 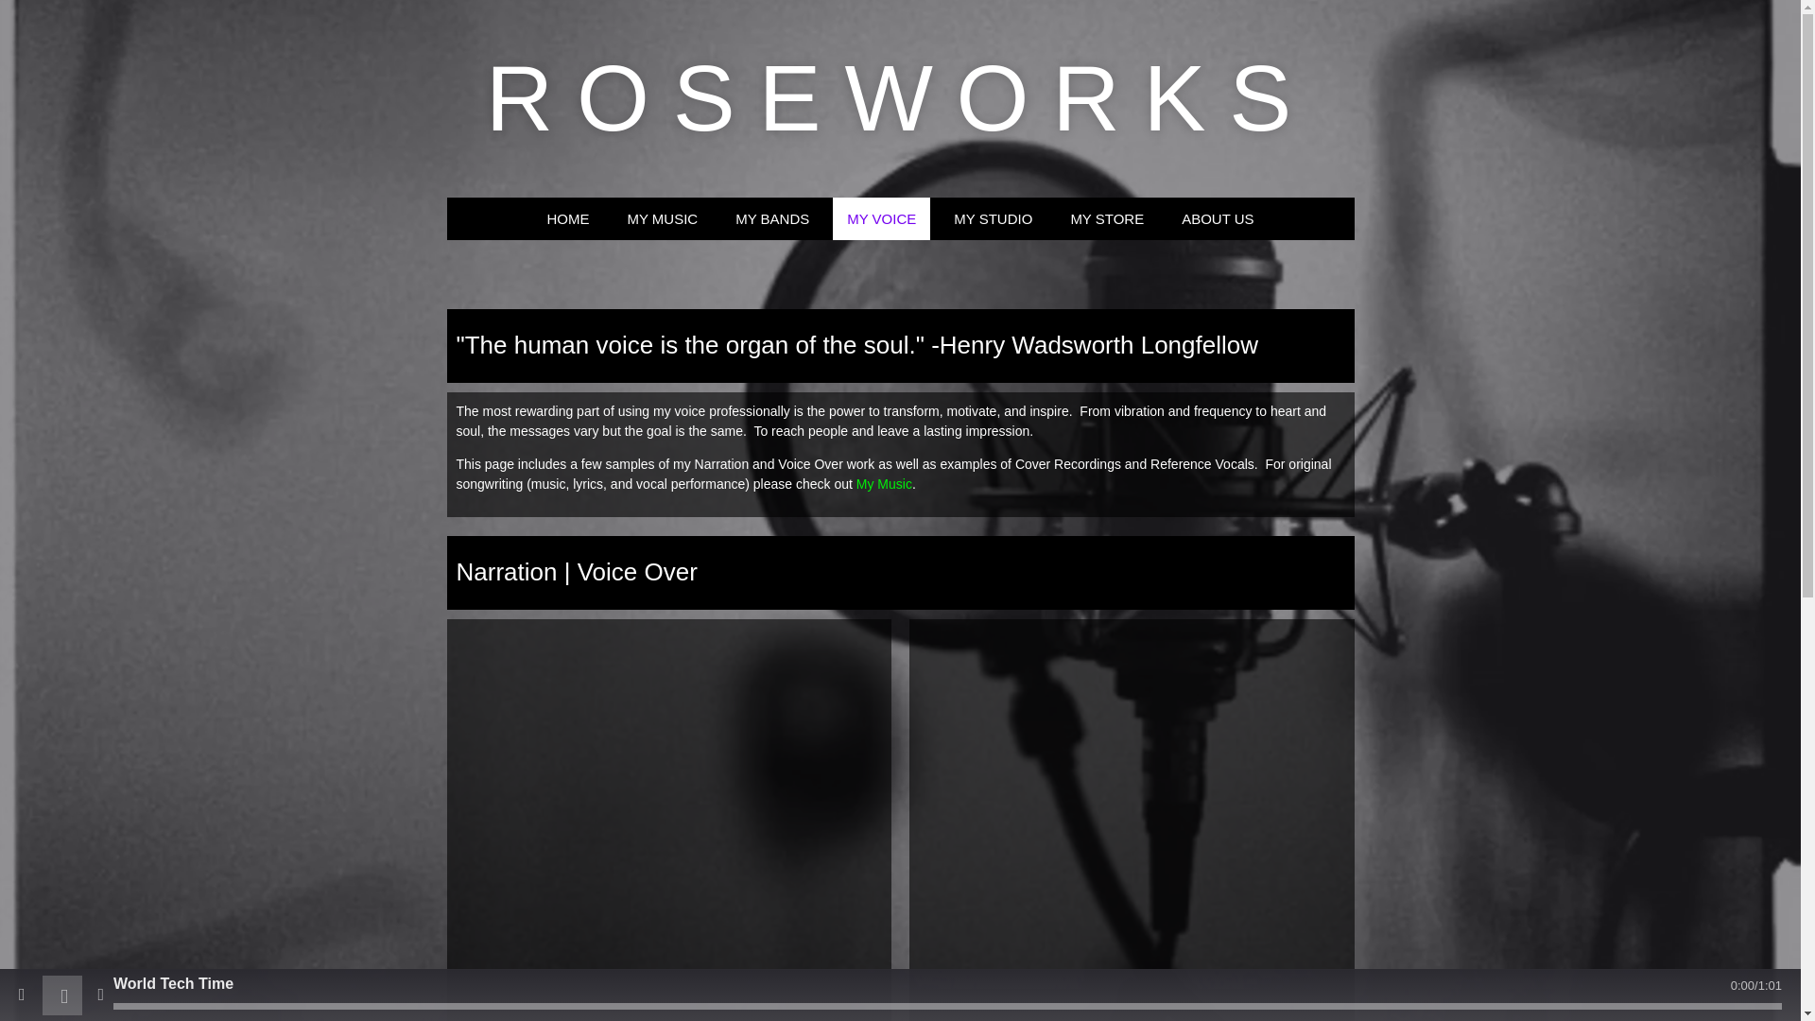 What do you see at coordinates (1217, 218) in the screenshot?
I see `ABOUT US` at bounding box center [1217, 218].